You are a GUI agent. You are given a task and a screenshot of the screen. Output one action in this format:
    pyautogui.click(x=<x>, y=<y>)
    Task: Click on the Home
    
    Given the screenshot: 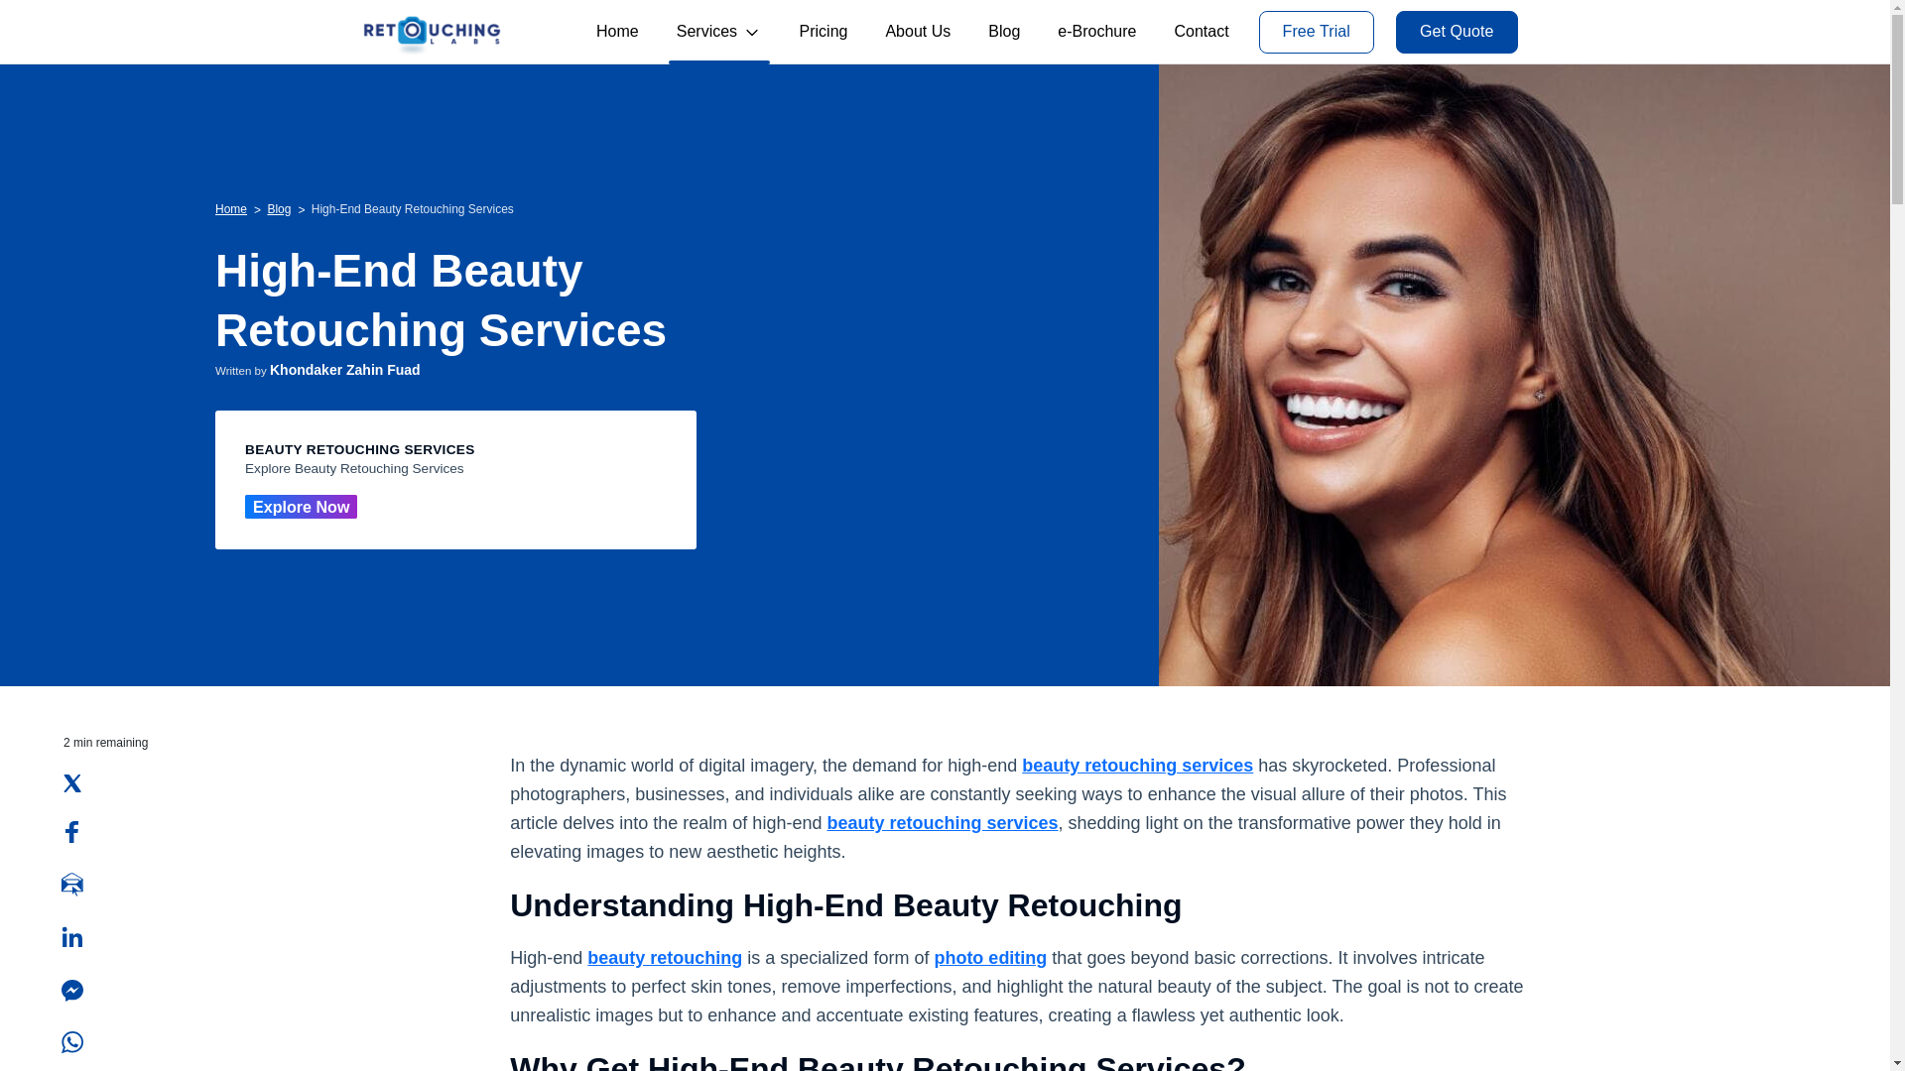 What is the action you would take?
    pyautogui.click(x=230, y=208)
    